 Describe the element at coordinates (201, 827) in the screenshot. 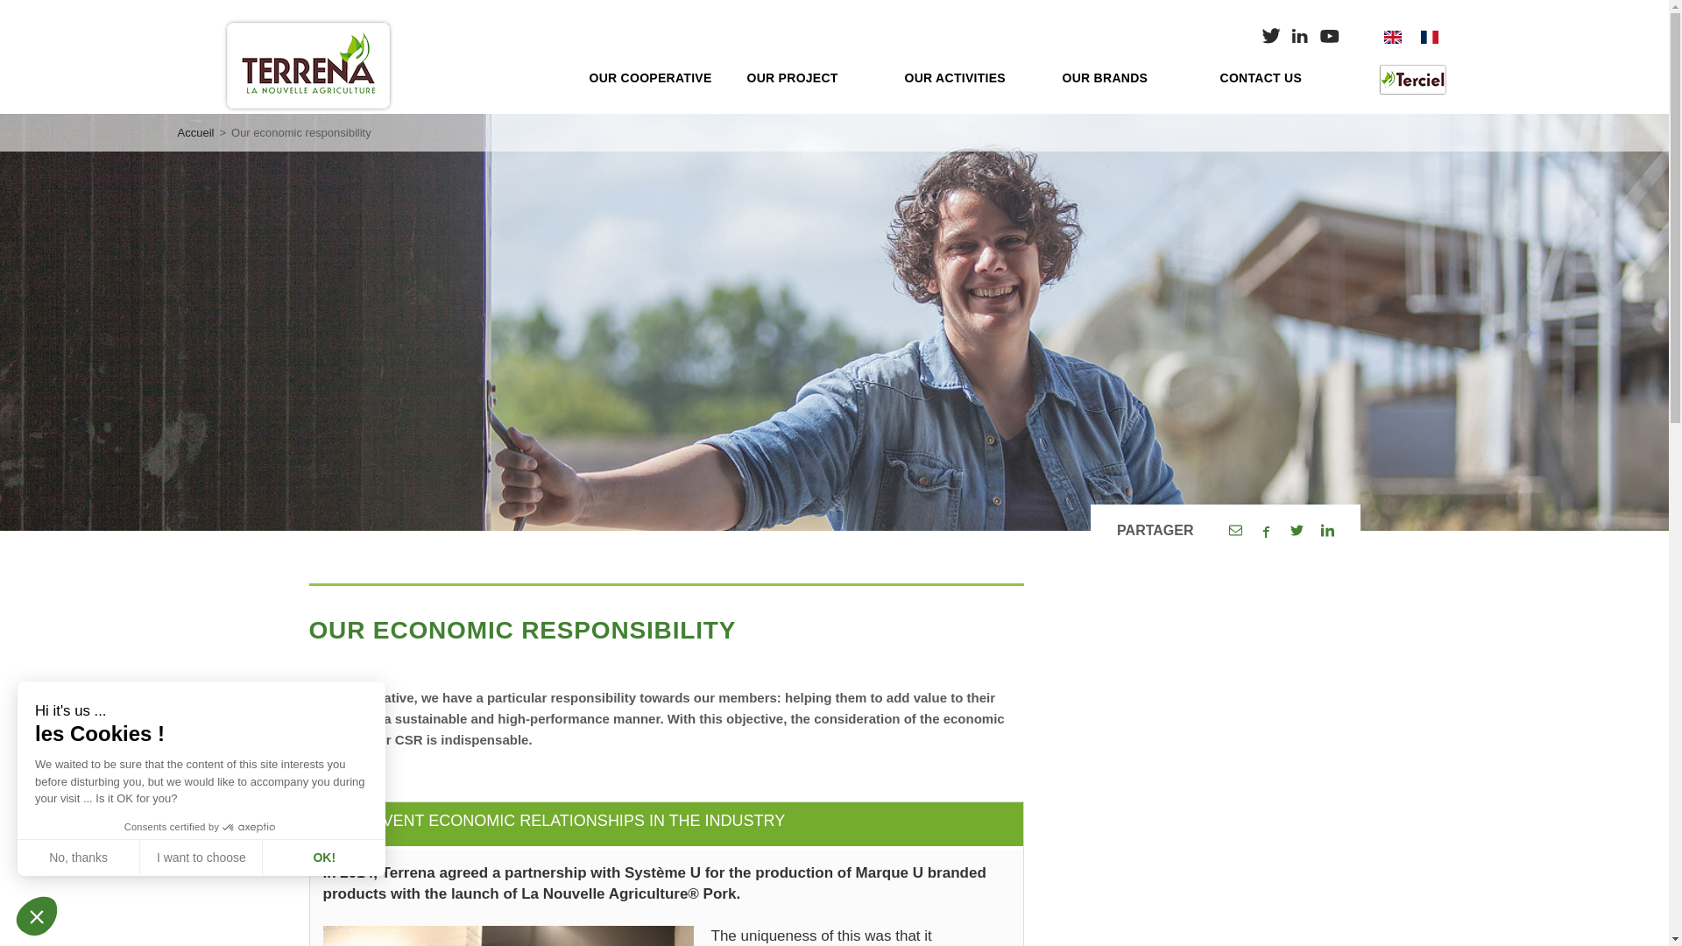

I see `Consents certified by` at that location.